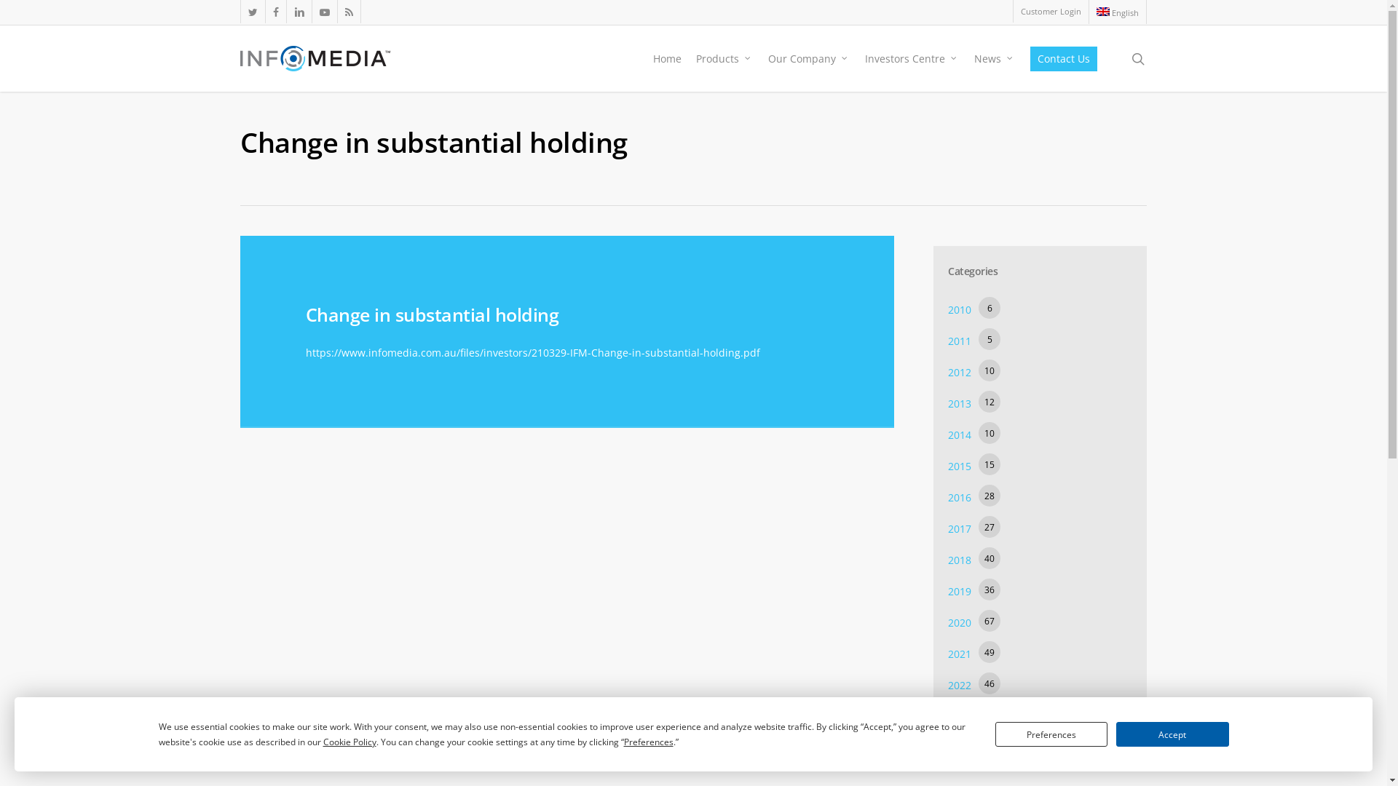  I want to click on RSS, so click(349, 12).